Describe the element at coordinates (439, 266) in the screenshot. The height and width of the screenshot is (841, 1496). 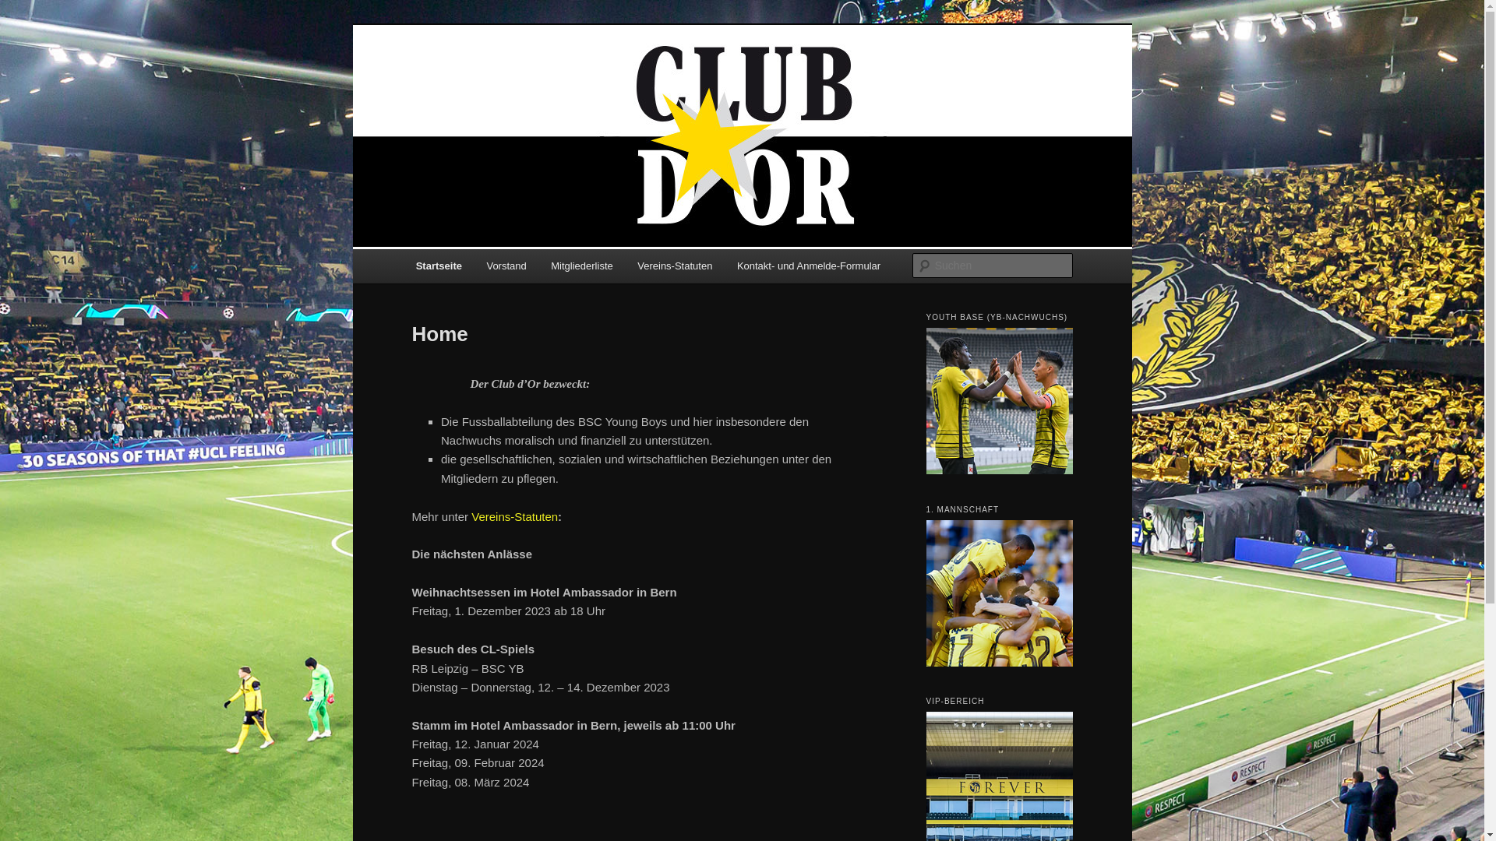
I see `Startseite` at that location.